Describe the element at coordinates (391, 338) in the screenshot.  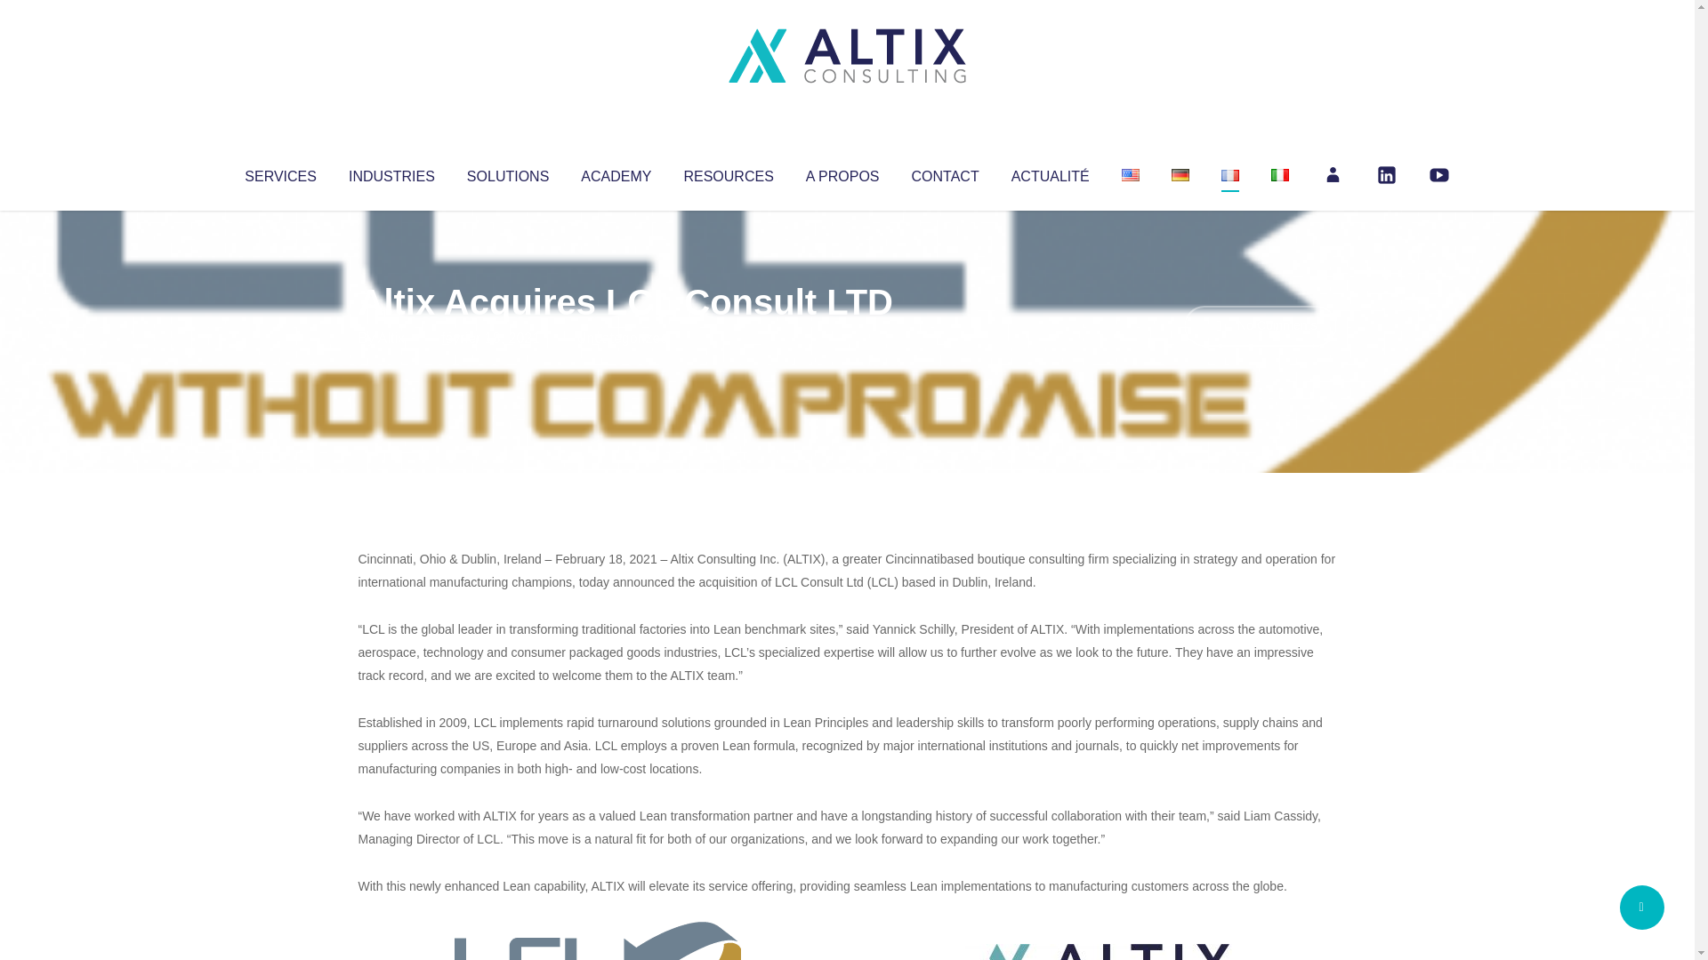
I see `Articles par Altix` at that location.